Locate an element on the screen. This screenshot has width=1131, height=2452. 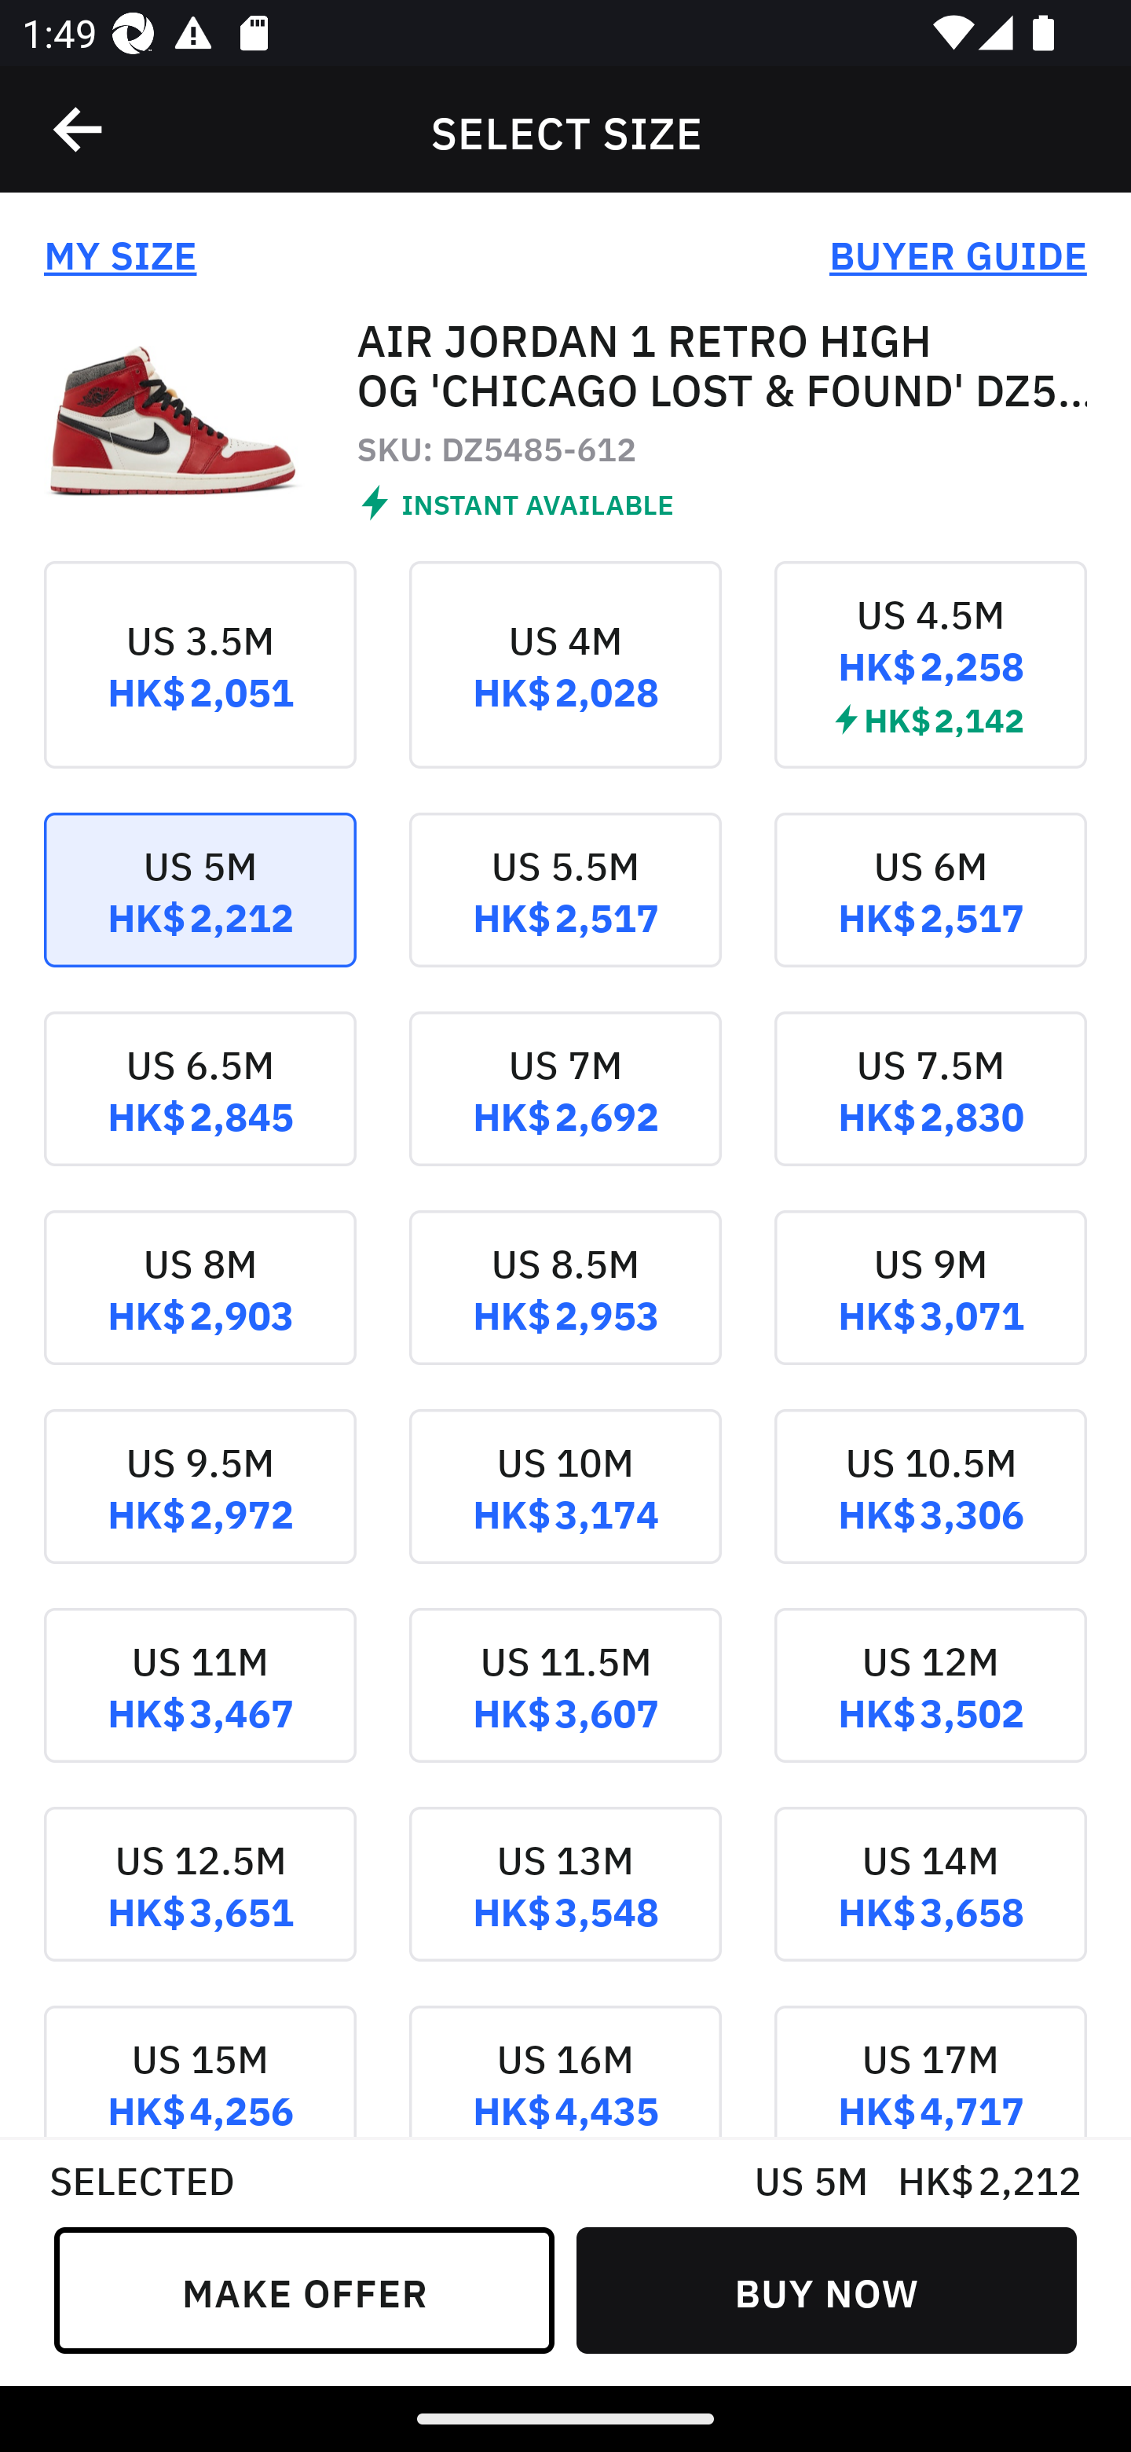
US 15M HK$ 4,256 is located at coordinates (199, 2070).